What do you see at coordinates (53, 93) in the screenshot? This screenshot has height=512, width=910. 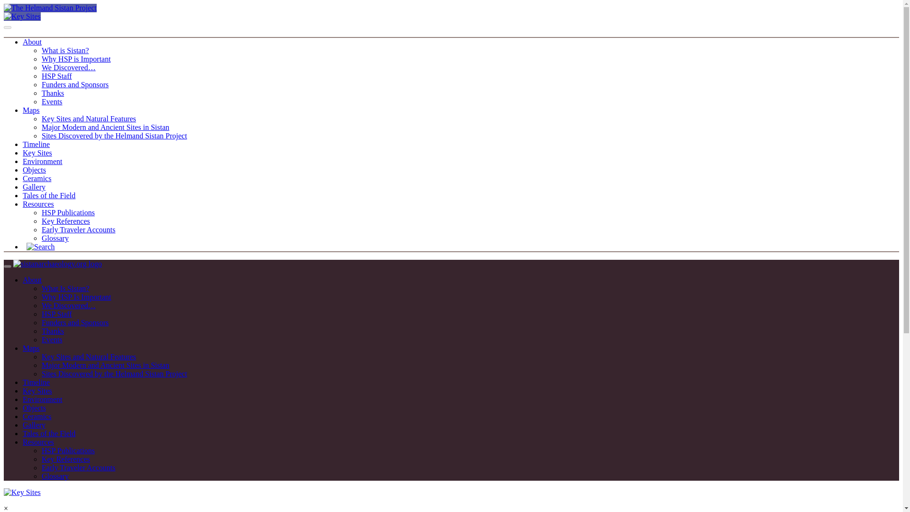 I see `Thanks` at bounding box center [53, 93].